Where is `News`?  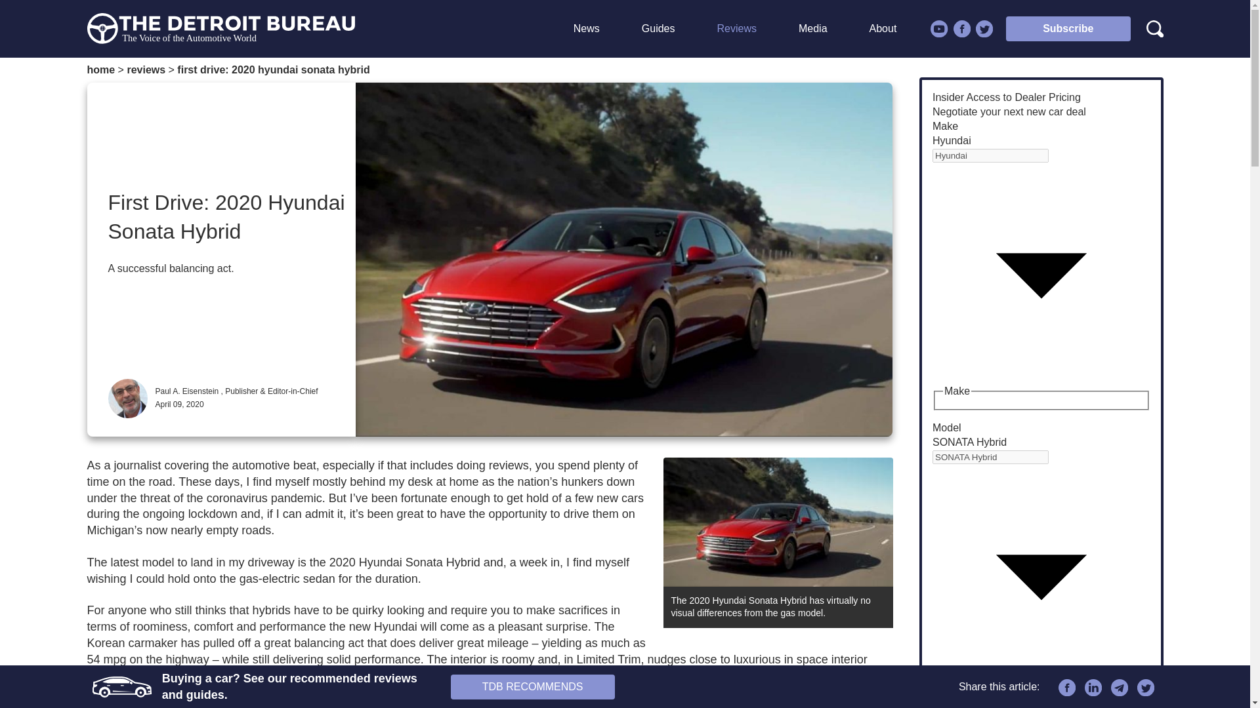 News is located at coordinates (586, 29).